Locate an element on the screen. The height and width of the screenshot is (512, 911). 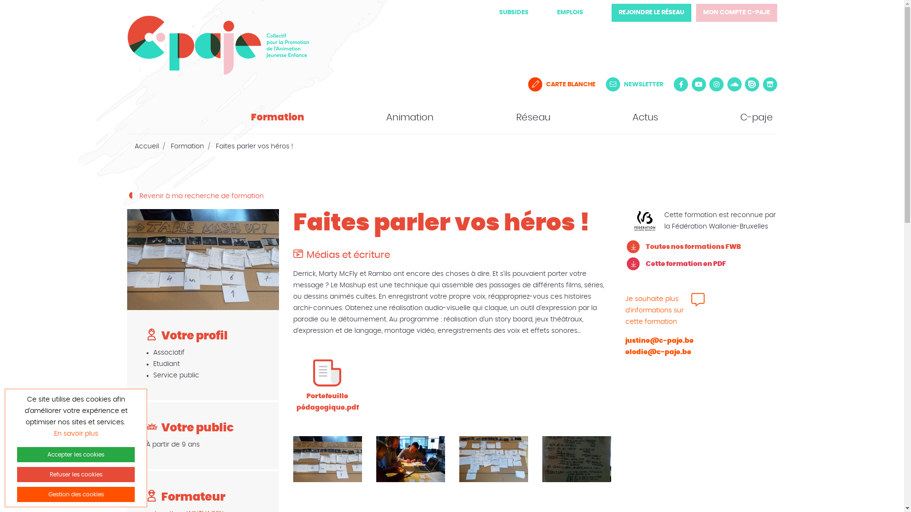
Refuser les cookies is located at coordinates (76, 475).